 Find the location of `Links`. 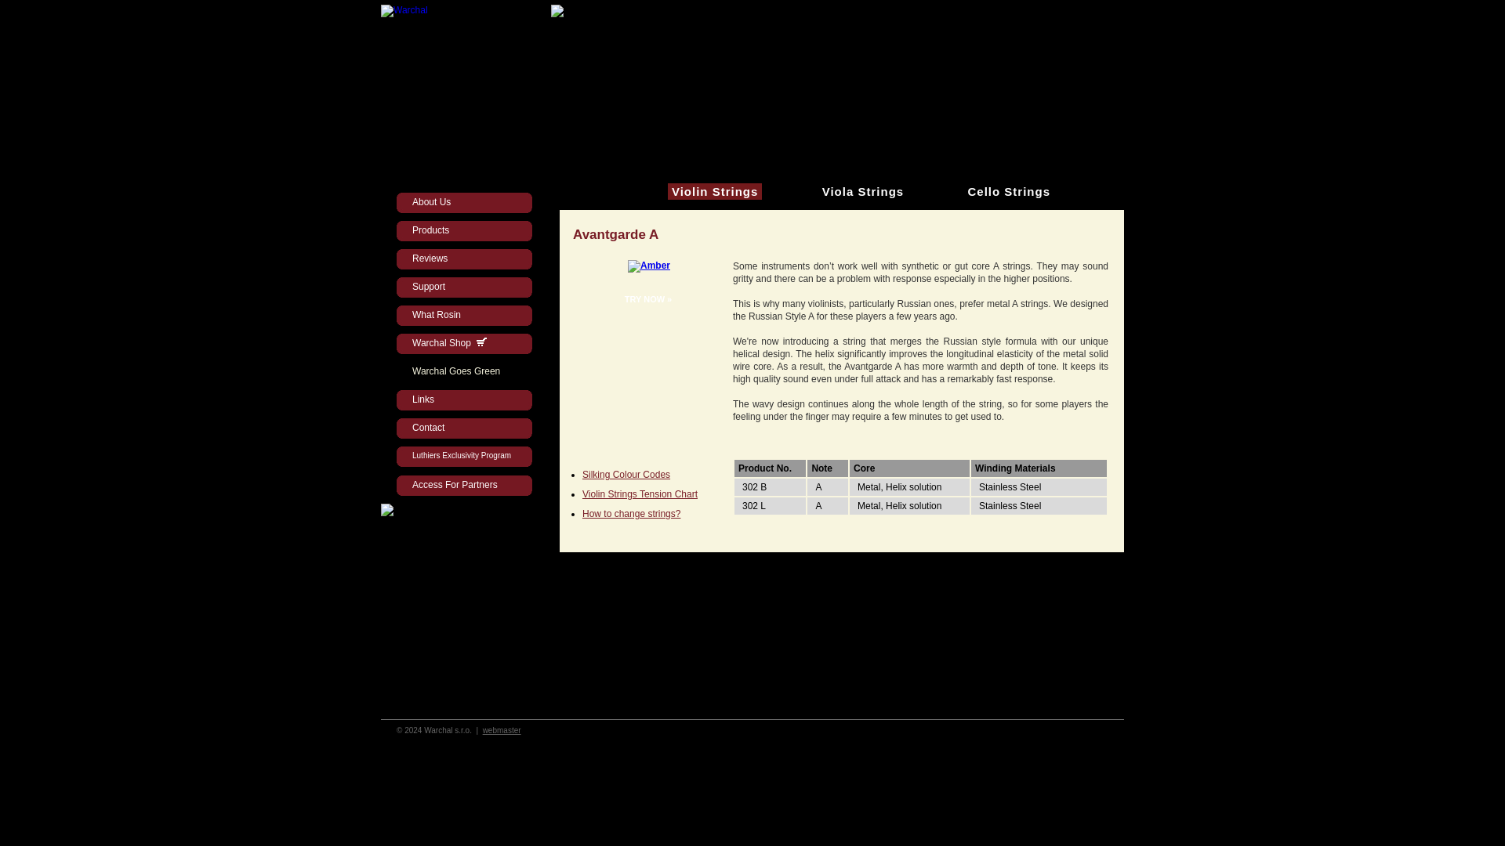

Links is located at coordinates (469, 403).